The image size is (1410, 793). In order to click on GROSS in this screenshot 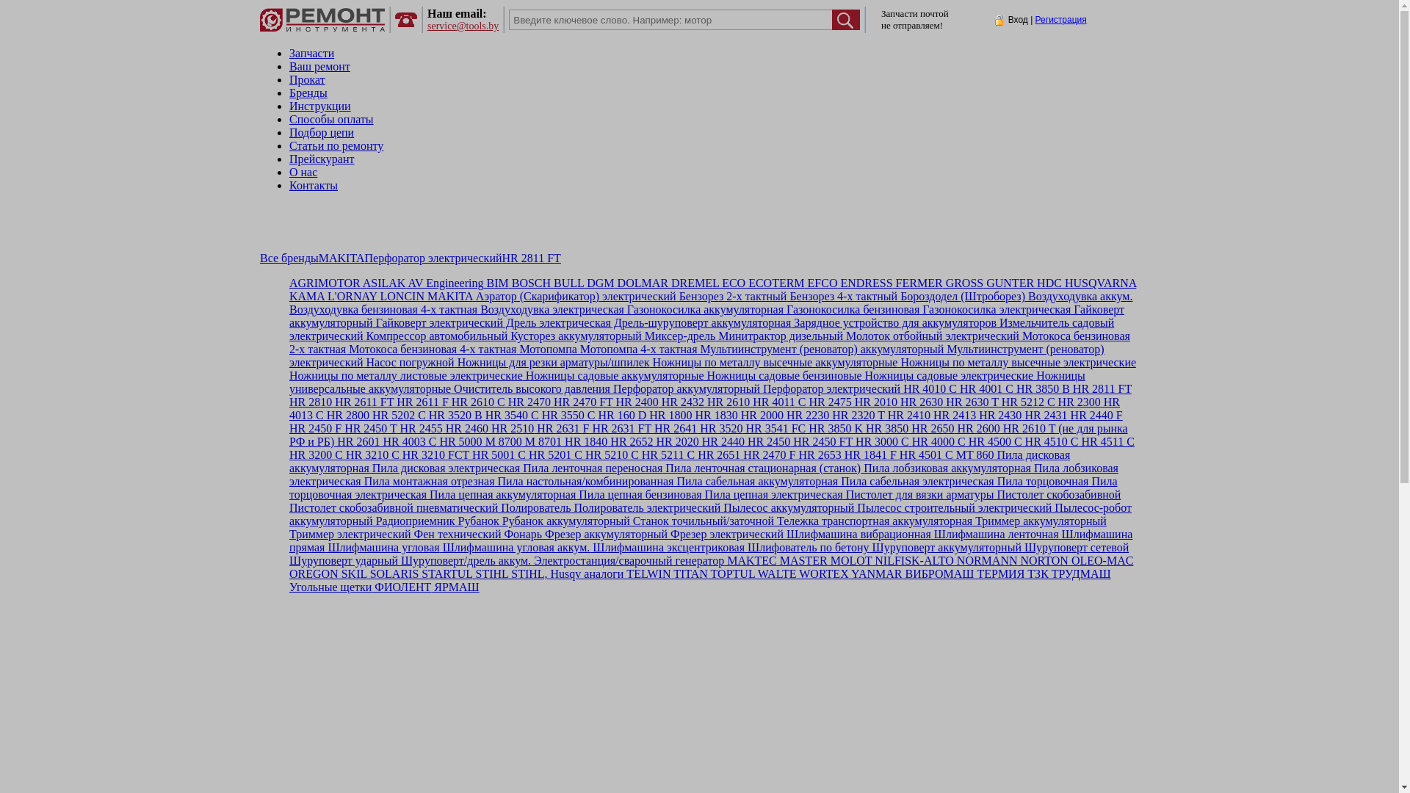, I will do `click(963, 283)`.